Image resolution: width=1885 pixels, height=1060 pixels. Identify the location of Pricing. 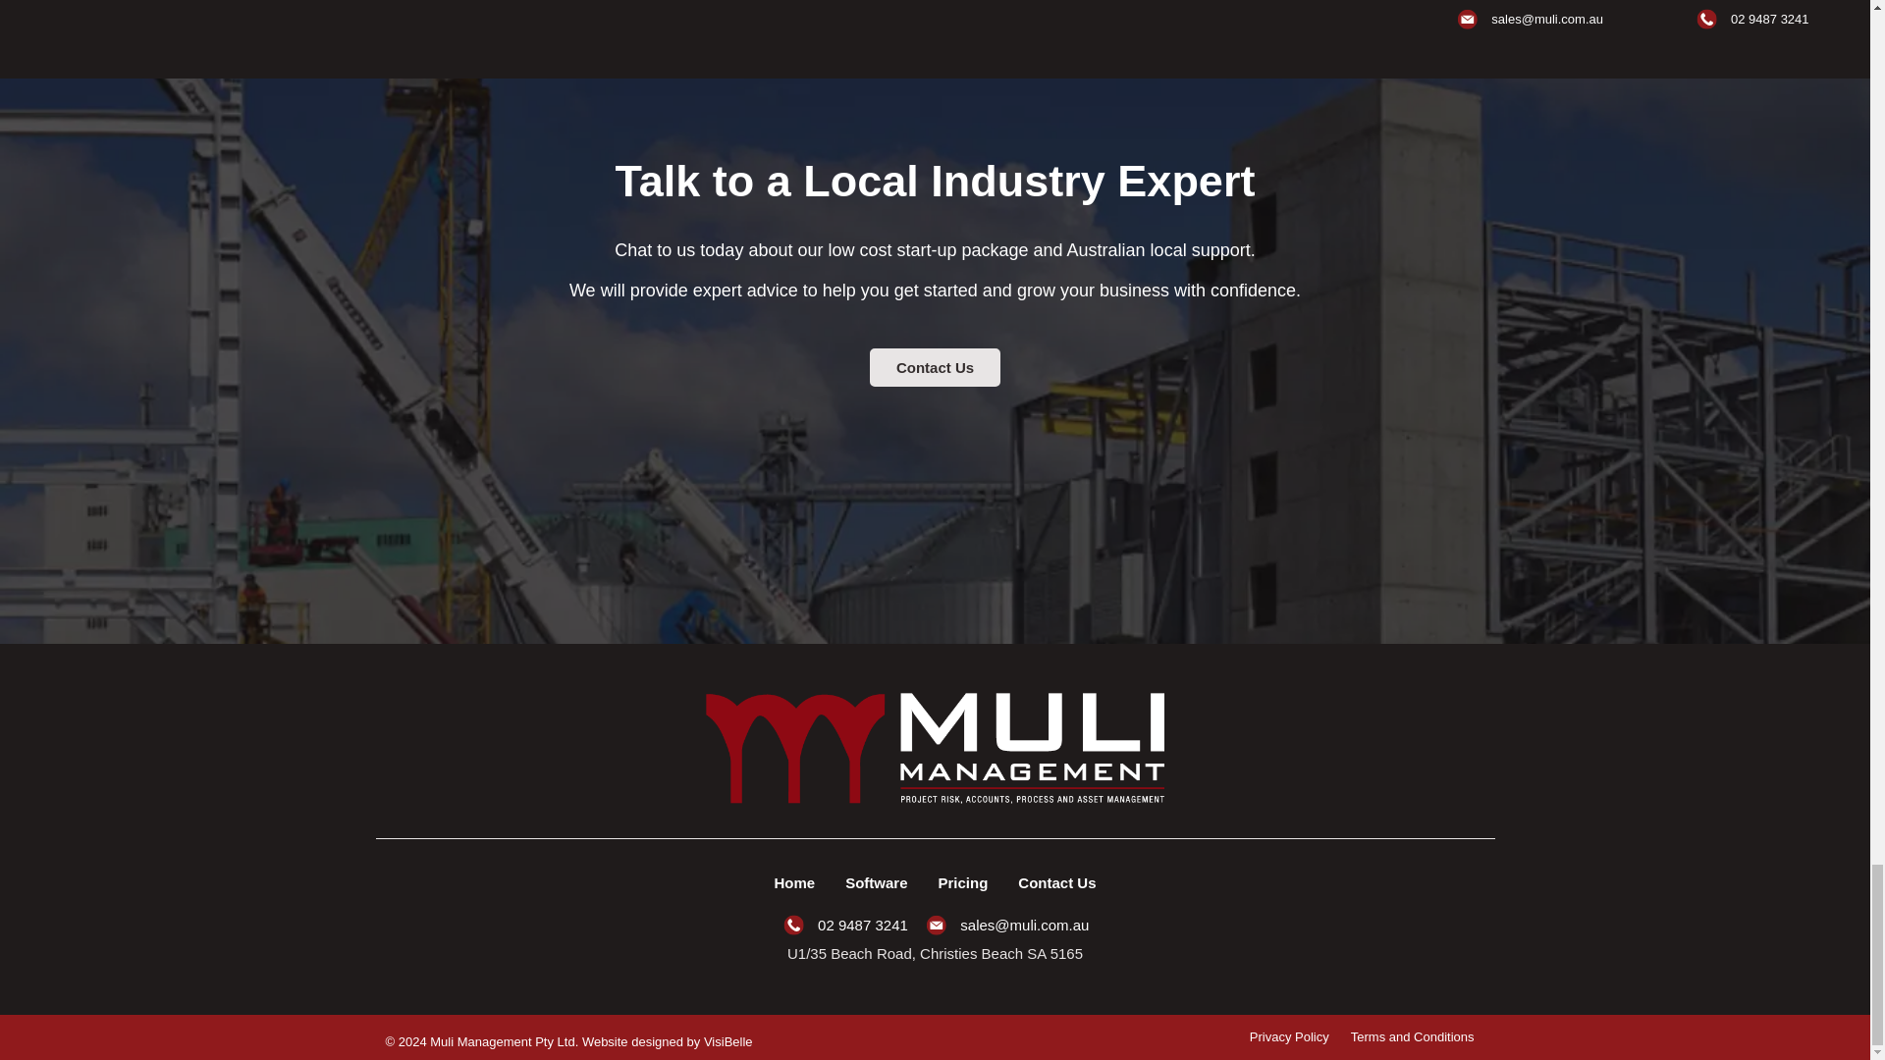
(963, 883).